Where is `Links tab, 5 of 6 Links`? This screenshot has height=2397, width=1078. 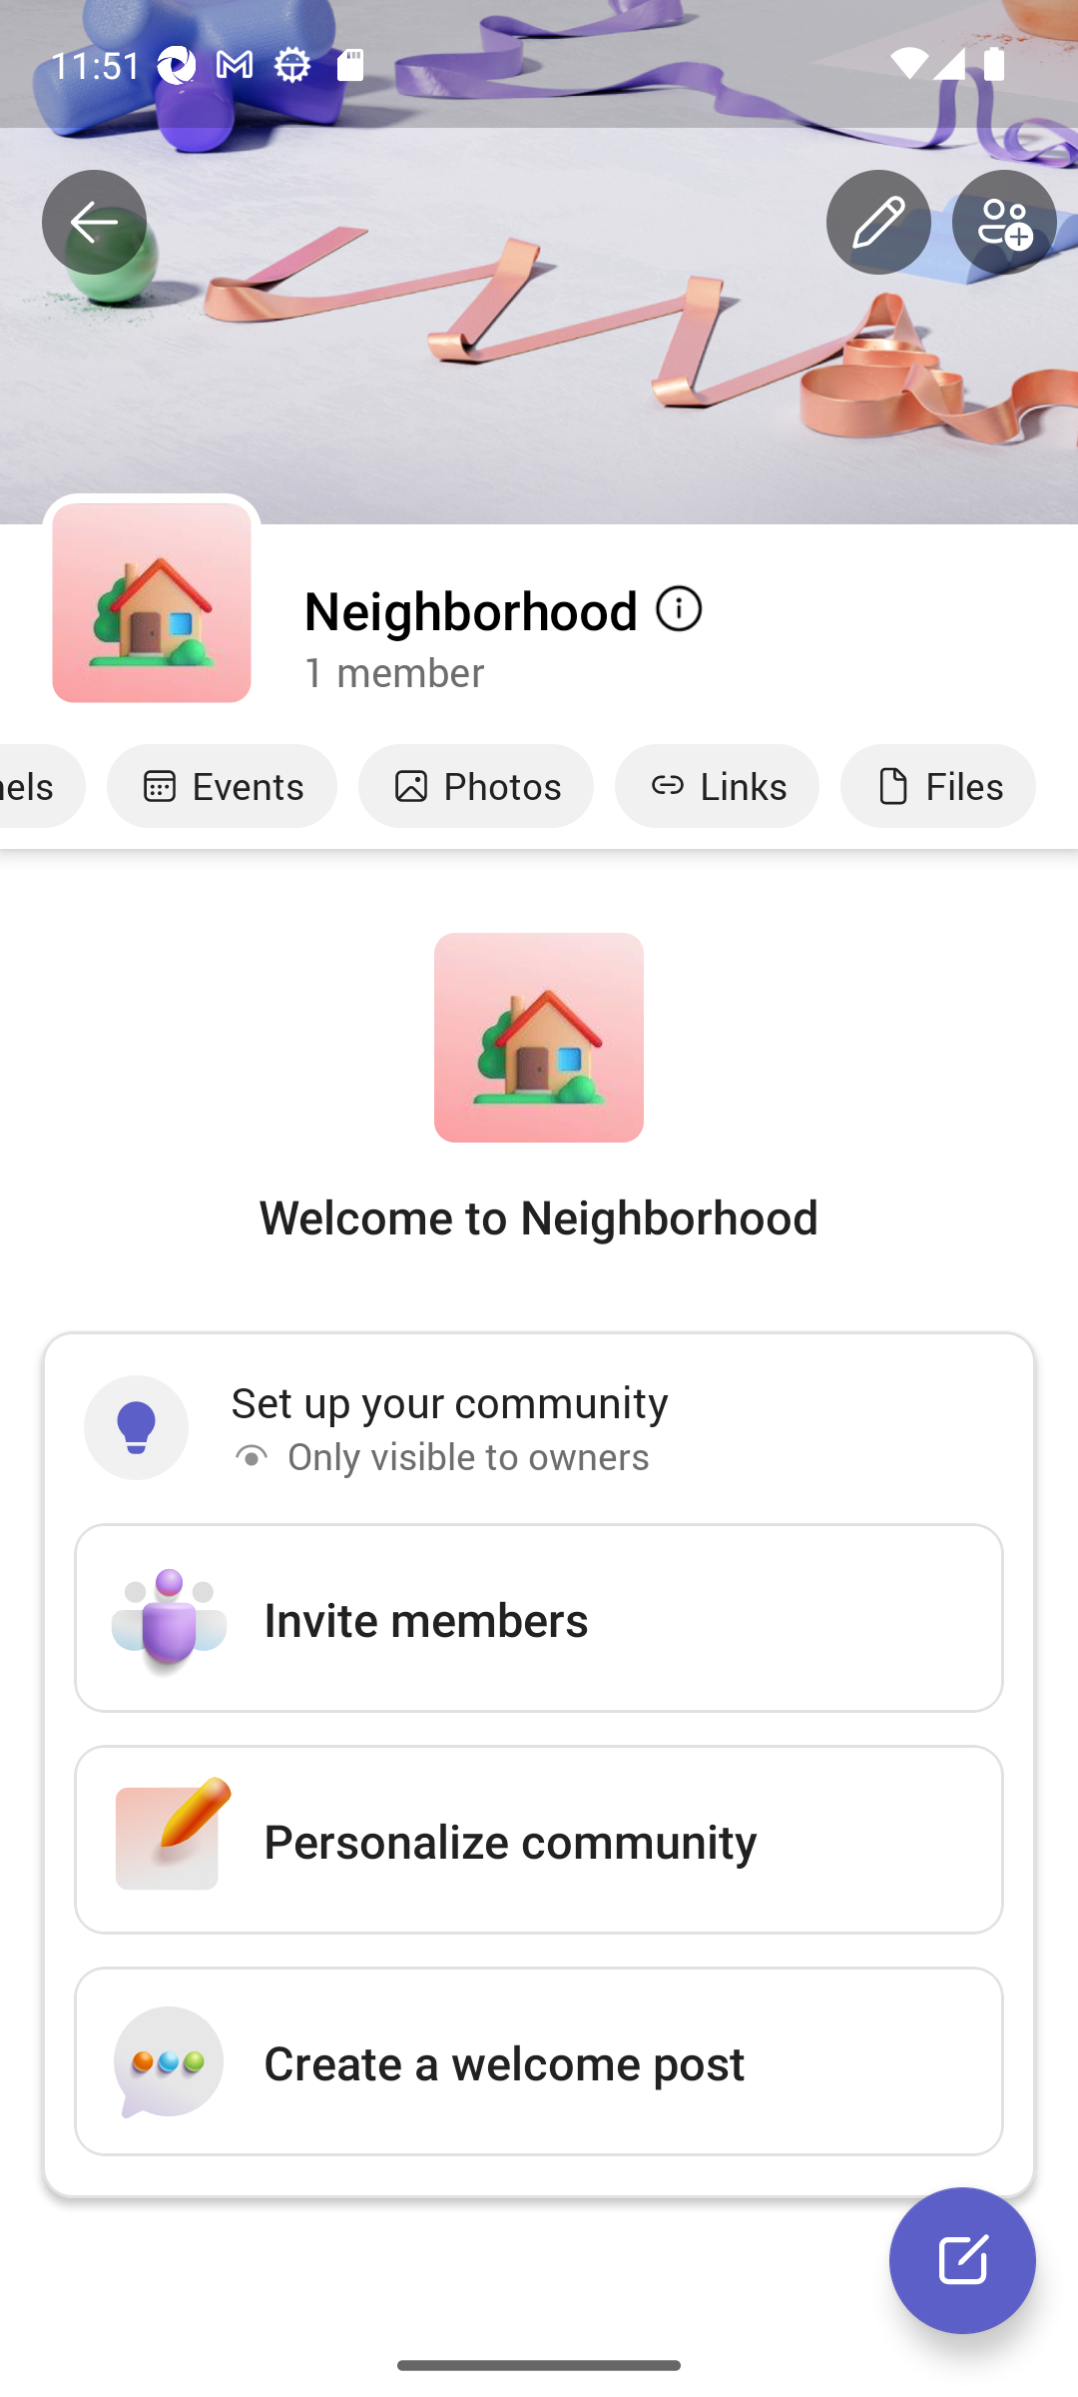
Links tab, 5 of 6 Links is located at coordinates (717, 785).